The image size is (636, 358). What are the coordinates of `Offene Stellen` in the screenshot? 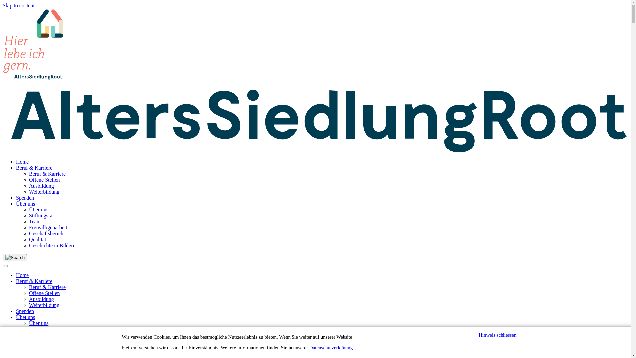 It's located at (44, 293).